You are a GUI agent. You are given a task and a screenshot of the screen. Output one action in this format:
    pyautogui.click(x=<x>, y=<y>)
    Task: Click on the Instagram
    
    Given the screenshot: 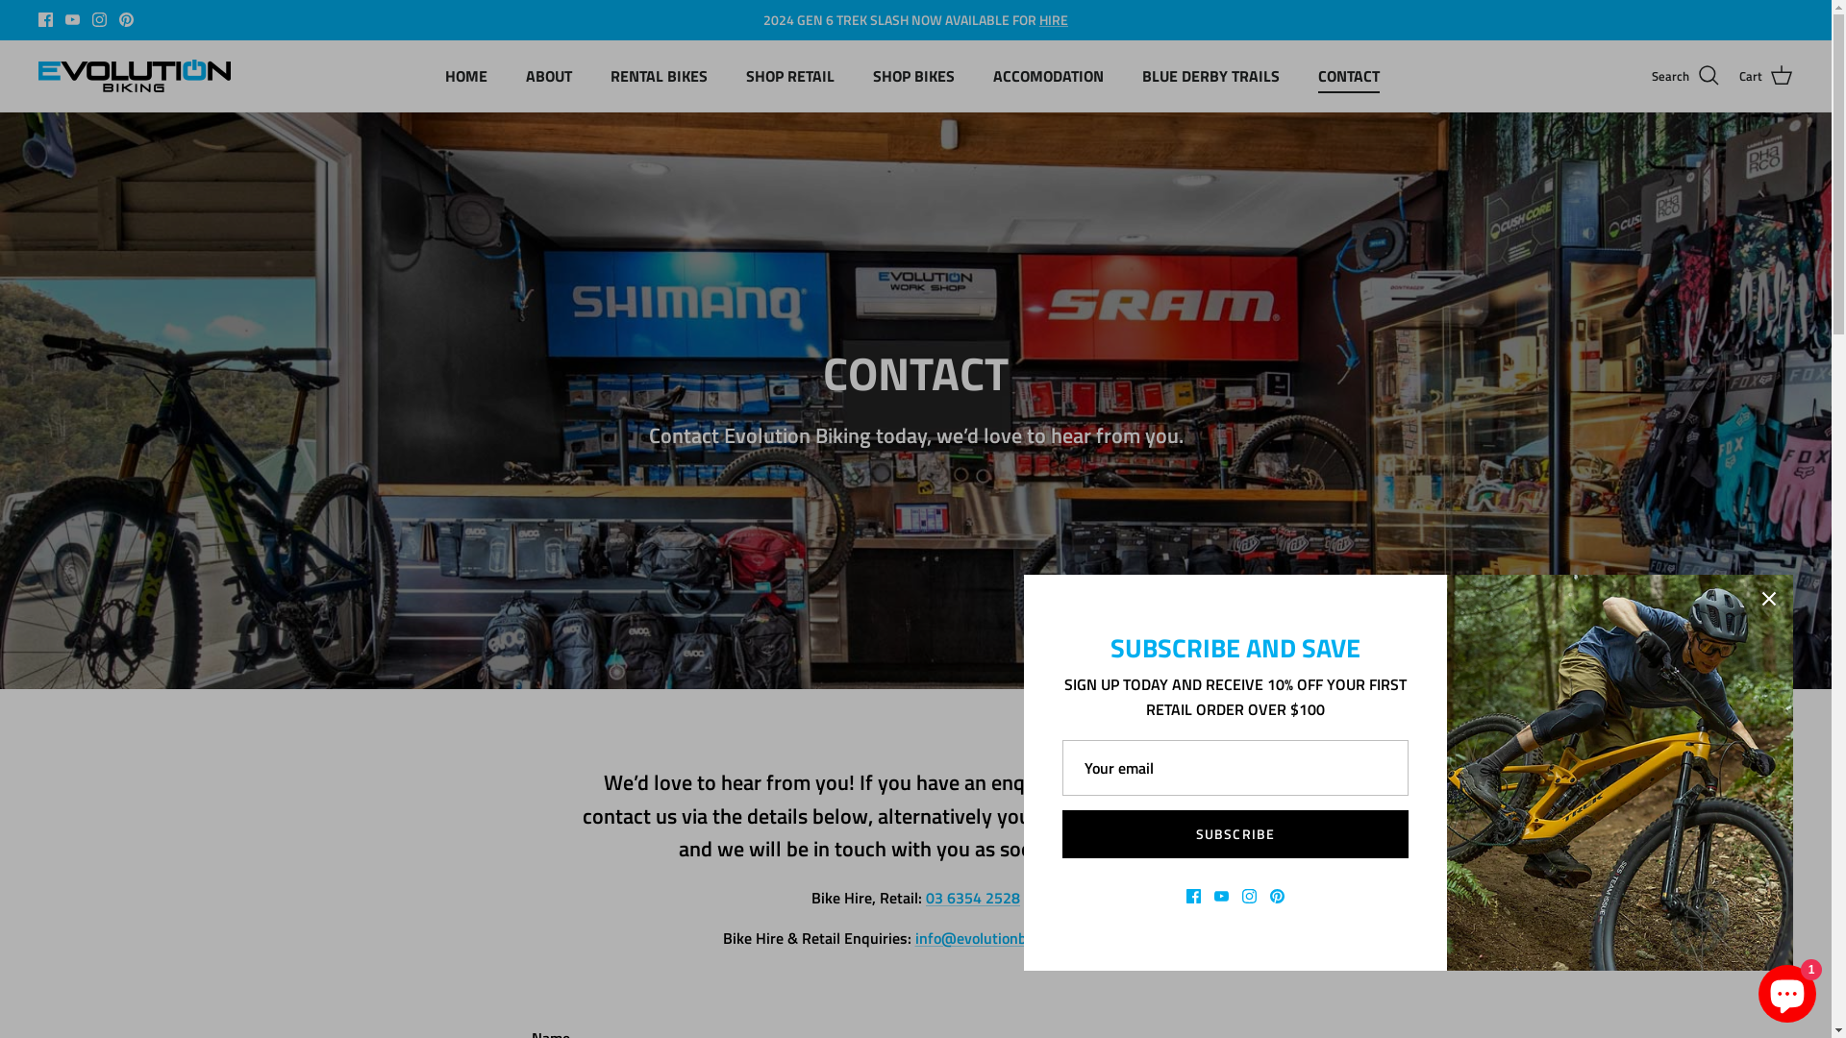 What is the action you would take?
    pyautogui.click(x=100, y=19)
    